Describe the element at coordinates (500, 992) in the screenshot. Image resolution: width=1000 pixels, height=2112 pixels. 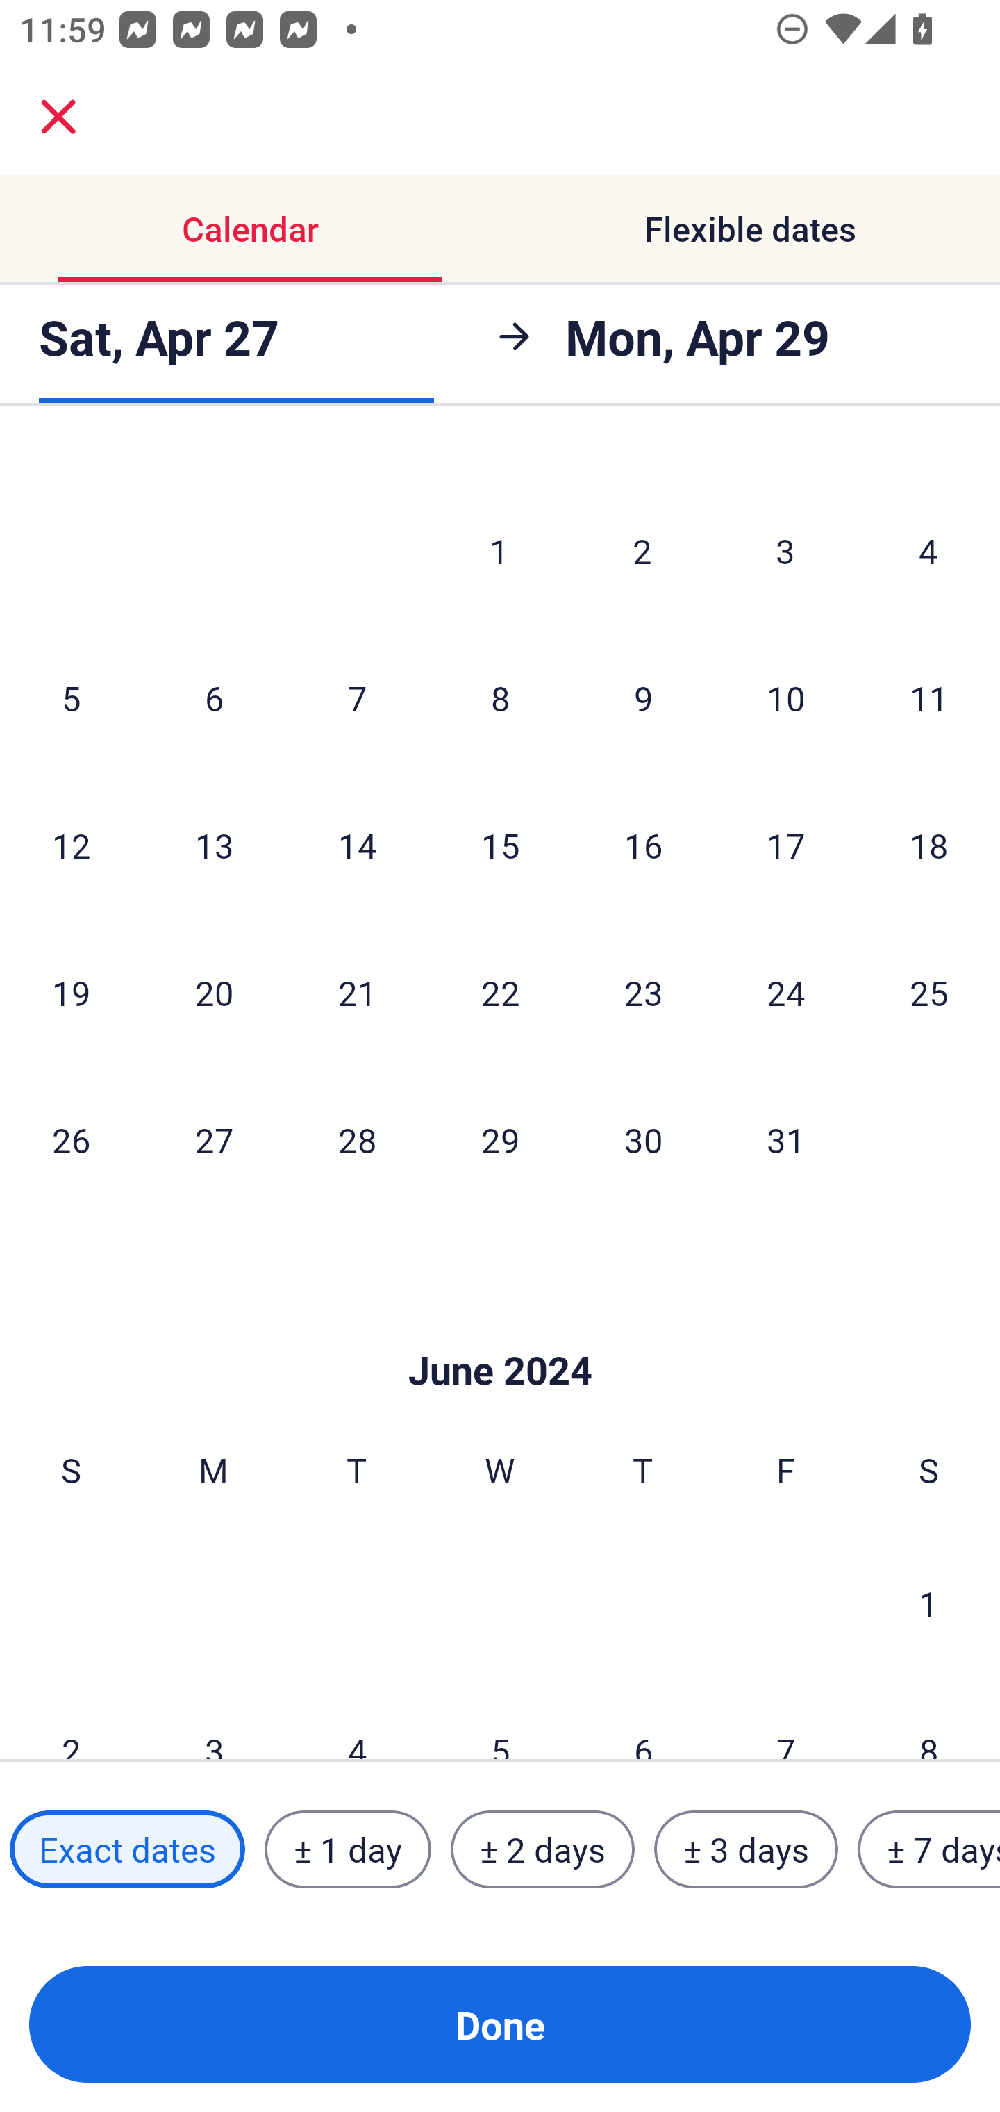
I see `22 Wednesday, May 22, 2024` at that location.